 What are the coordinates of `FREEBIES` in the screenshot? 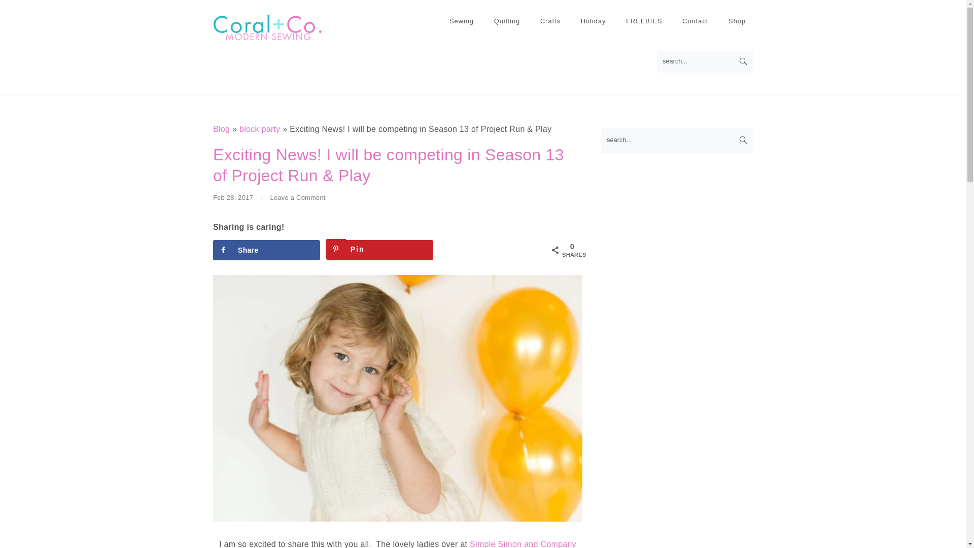 It's located at (644, 21).